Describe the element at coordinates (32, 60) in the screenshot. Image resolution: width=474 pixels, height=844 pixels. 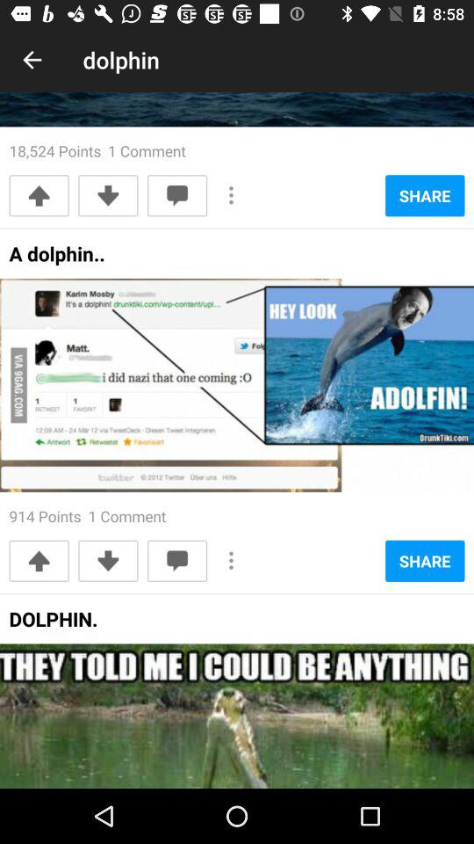
I see `click the item above the 18 524 points icon` at that location.